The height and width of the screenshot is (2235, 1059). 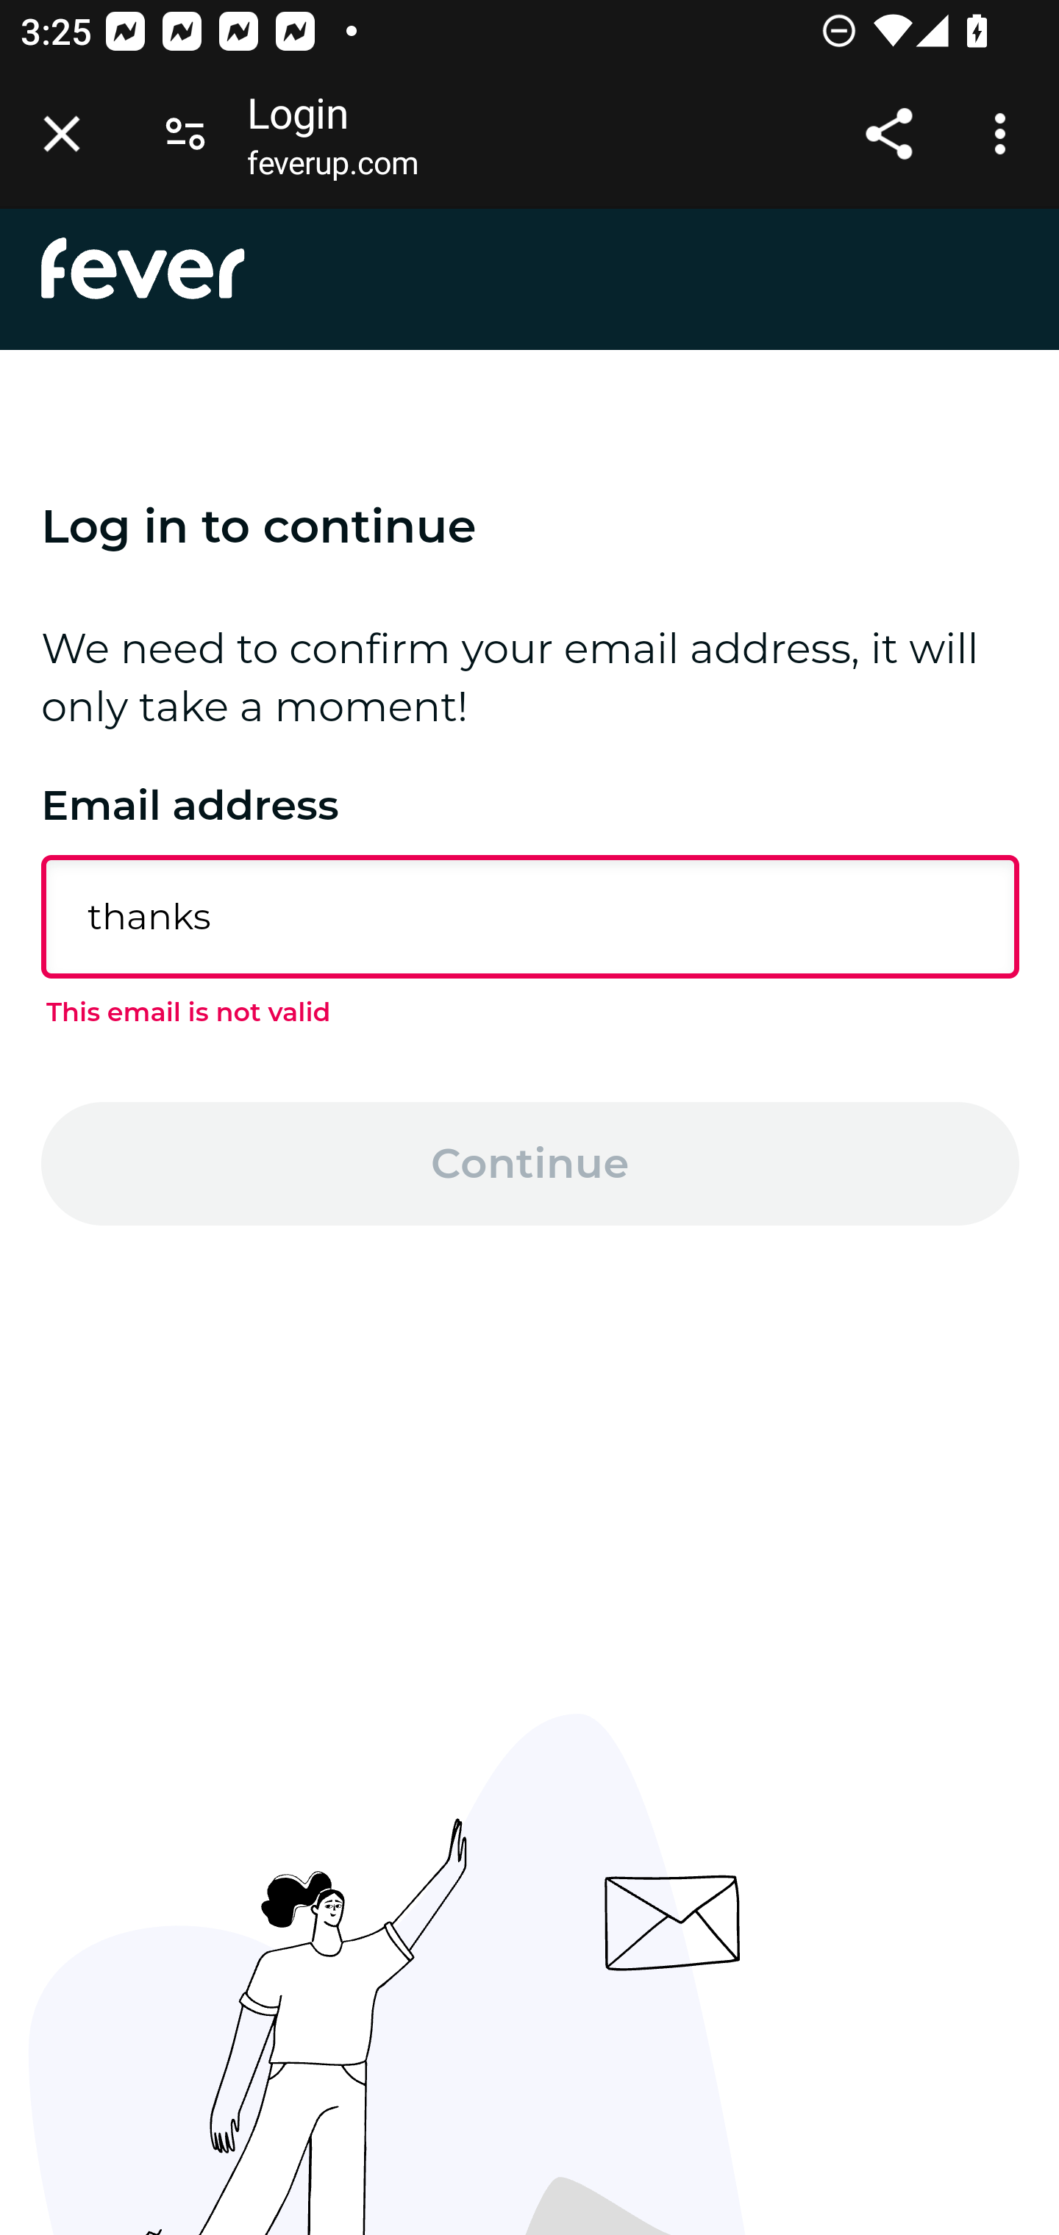 I want to click on thanks, so click(x=531, y=916).